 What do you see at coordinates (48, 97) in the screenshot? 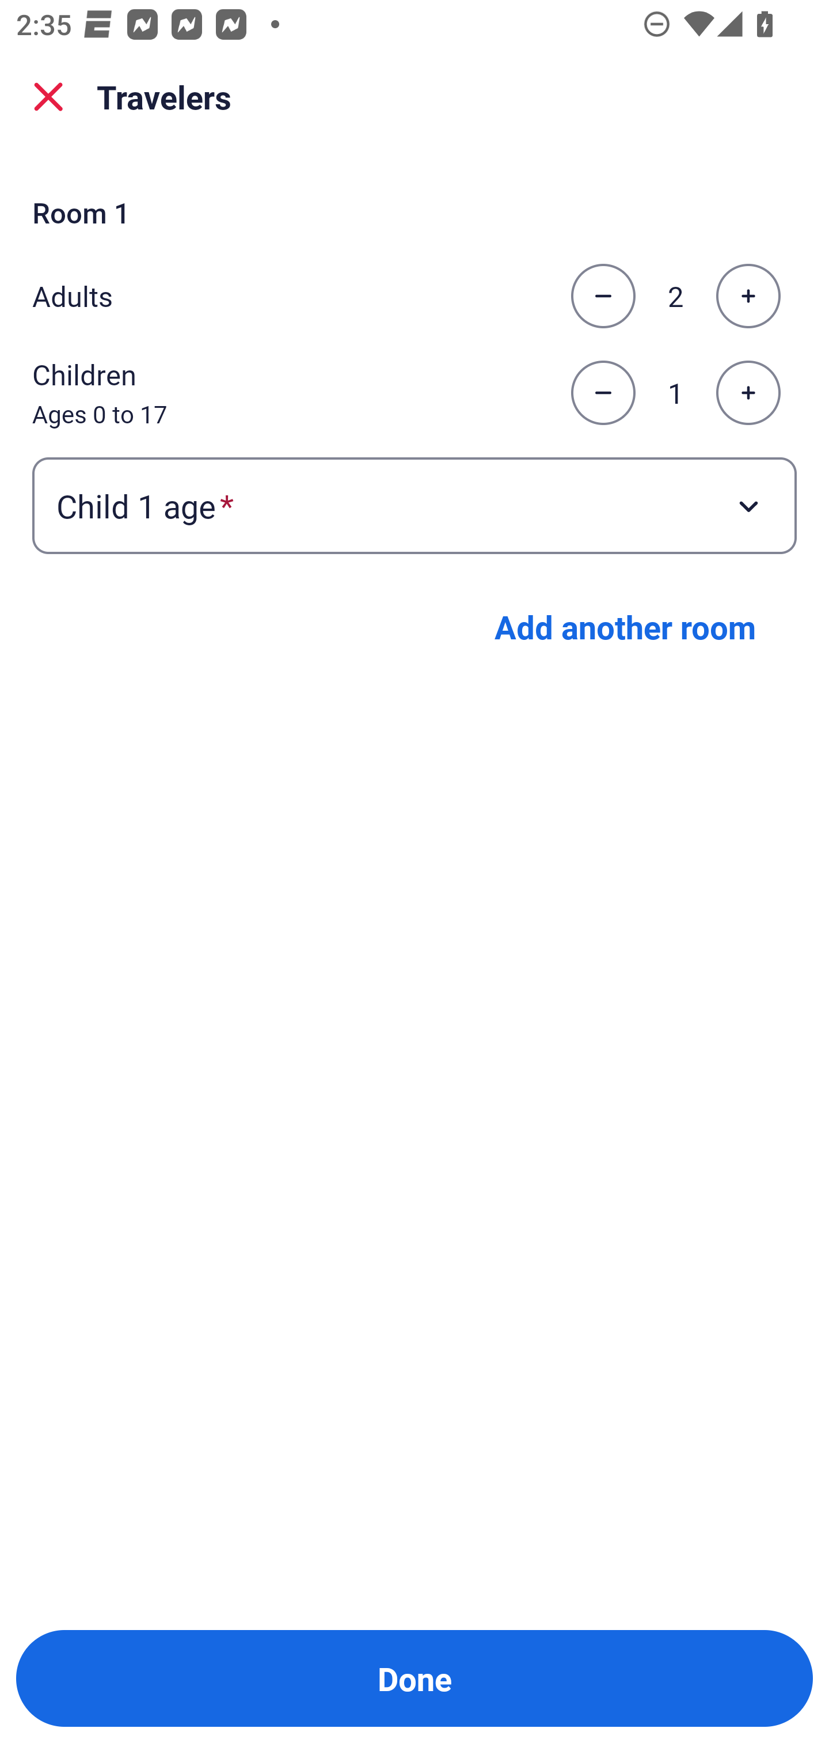
I see `close` at bounding box center [48, 97].